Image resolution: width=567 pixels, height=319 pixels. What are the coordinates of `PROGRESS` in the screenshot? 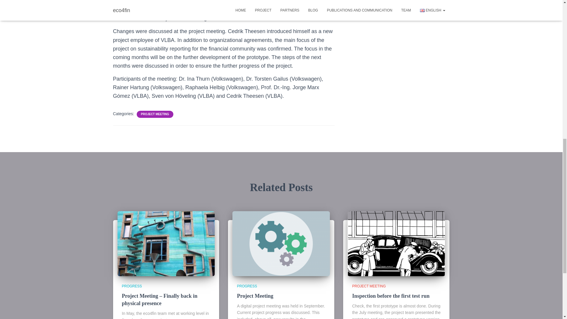 It's located at (132, 286).